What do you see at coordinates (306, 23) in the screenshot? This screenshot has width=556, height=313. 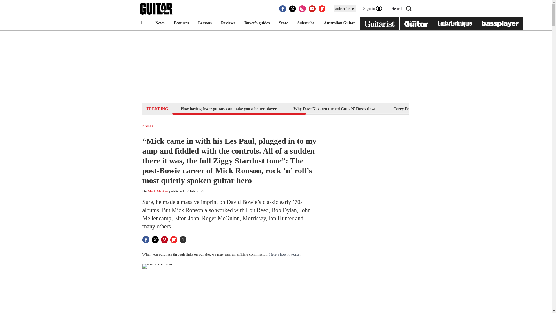 I see `Subscribe` at bounding box center [306, 23].